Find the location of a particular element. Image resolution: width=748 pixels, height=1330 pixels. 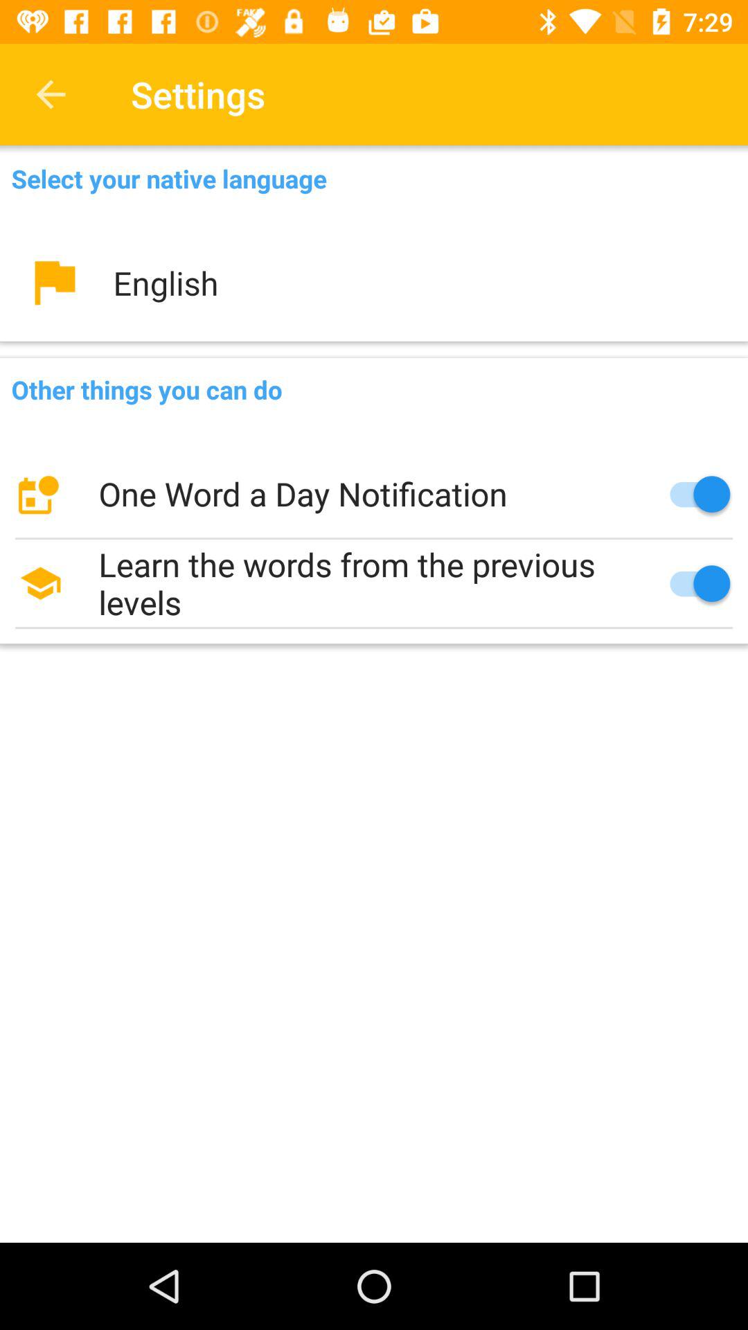

press the item below select your native item is located at coordinates (374, 283).